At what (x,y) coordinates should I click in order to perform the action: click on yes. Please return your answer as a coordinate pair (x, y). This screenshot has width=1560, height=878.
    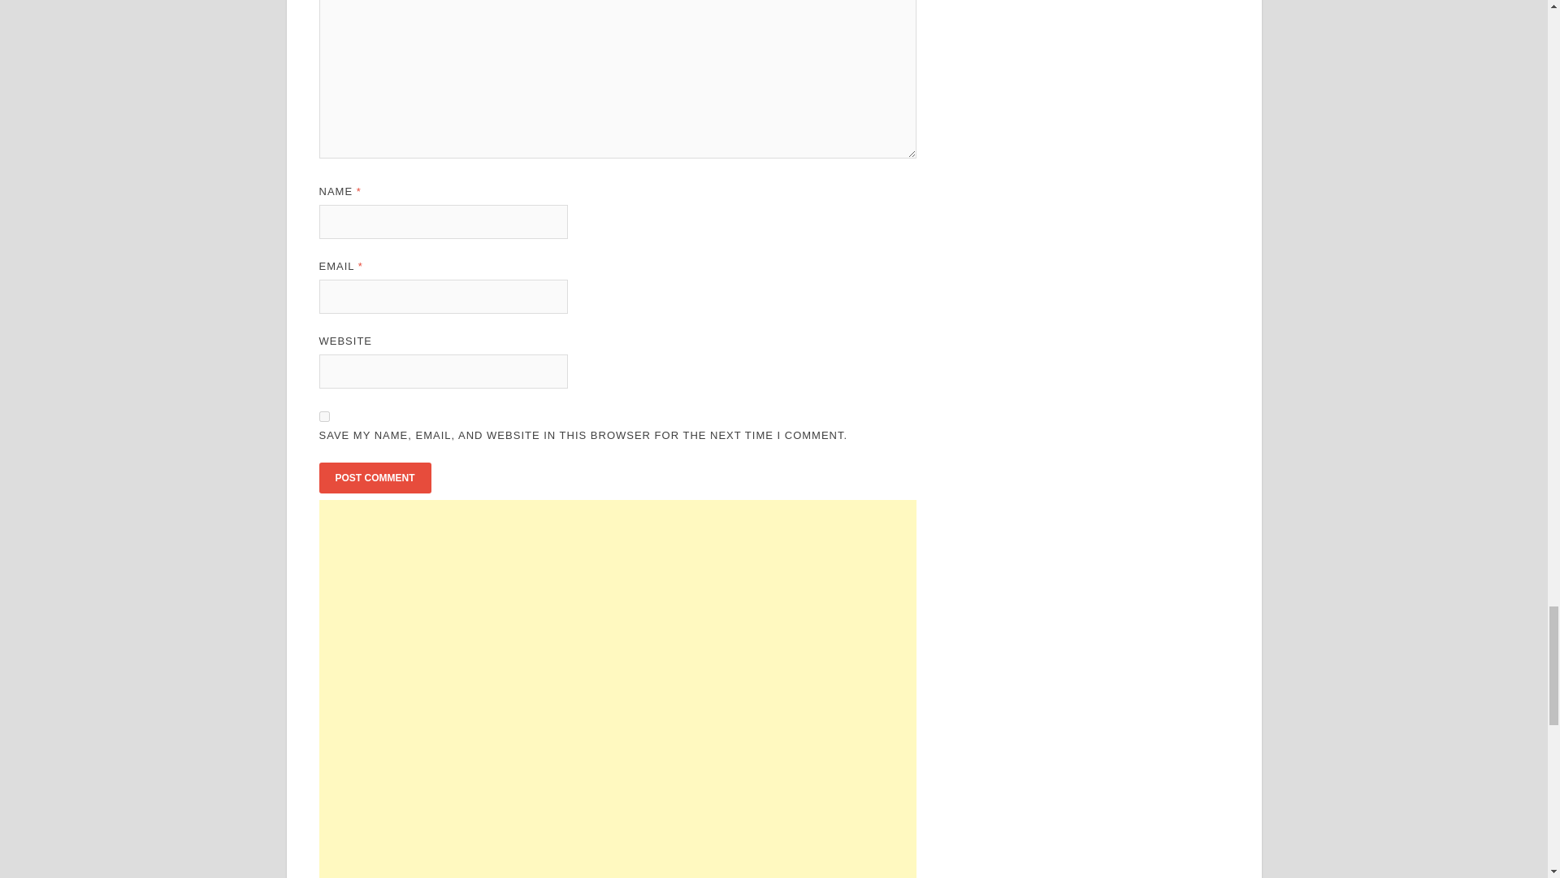
    Looking at the image, I should click on (323, 416).